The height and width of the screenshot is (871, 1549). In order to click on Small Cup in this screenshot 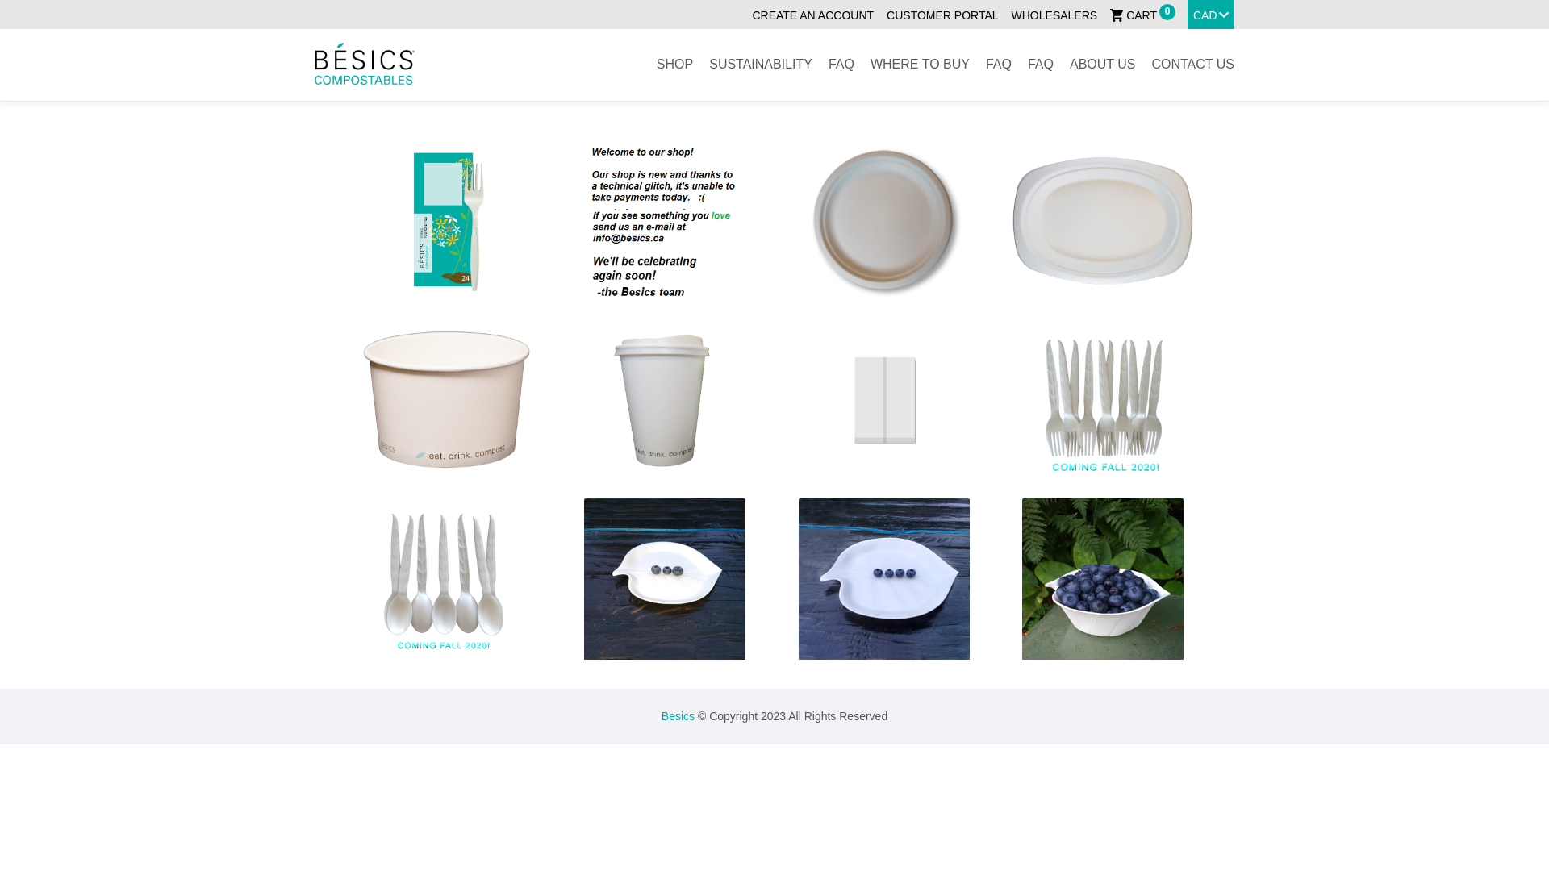, I will do `click(665, 400)`.